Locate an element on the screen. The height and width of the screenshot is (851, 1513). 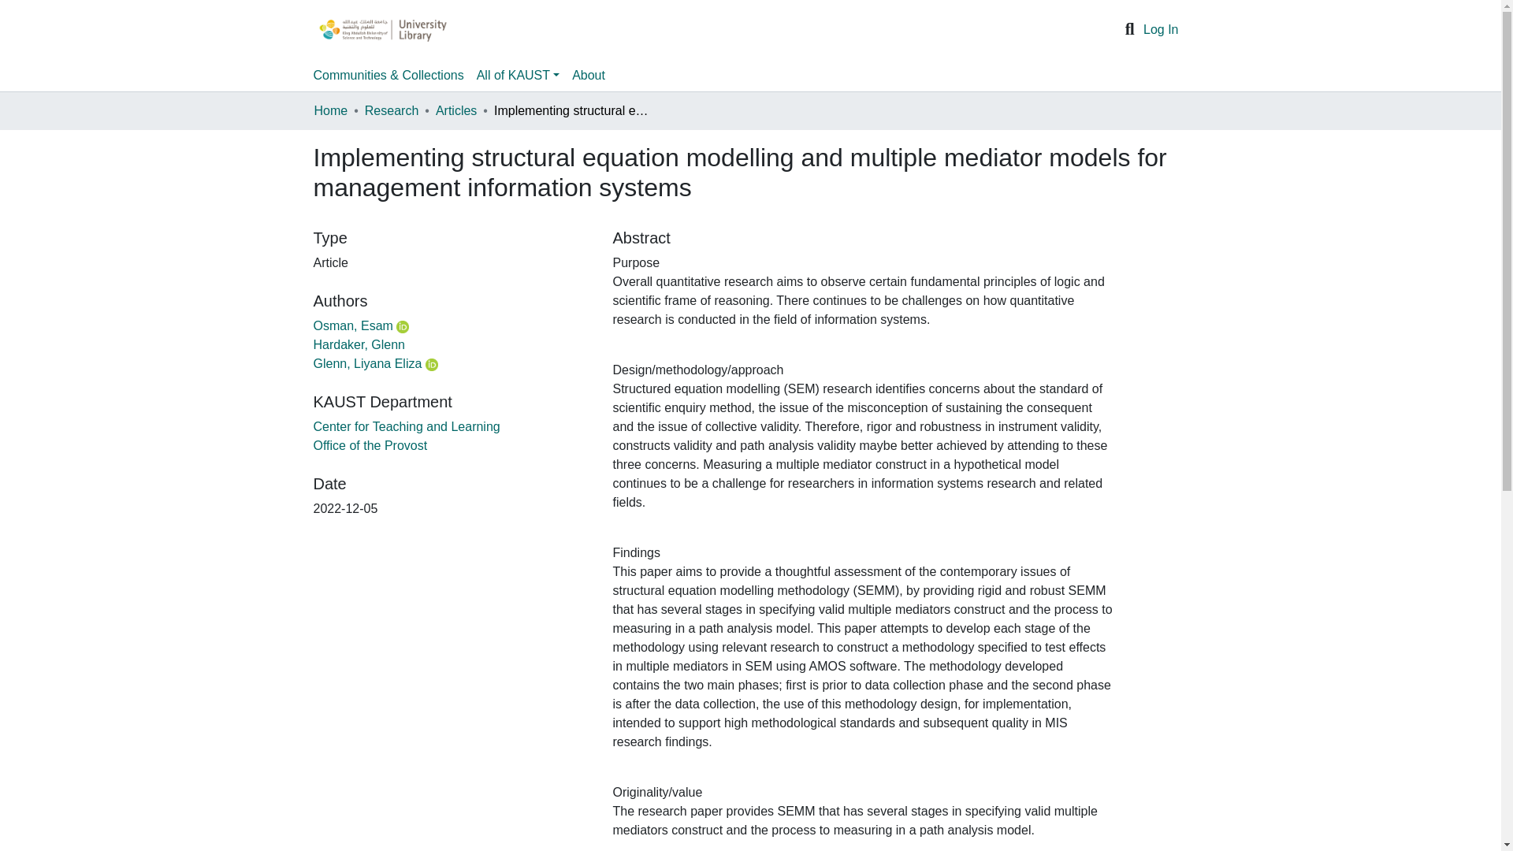
Center for Teaching and Learning is located at coordinates (407, 426).